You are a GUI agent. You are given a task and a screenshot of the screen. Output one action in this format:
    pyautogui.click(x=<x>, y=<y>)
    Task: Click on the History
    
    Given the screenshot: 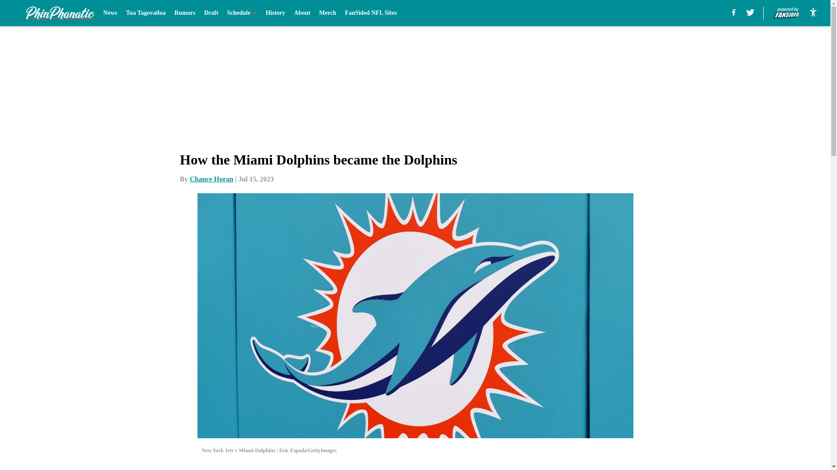 What is the action you would take?
    pyautogui.click(x=275, y=13)
    